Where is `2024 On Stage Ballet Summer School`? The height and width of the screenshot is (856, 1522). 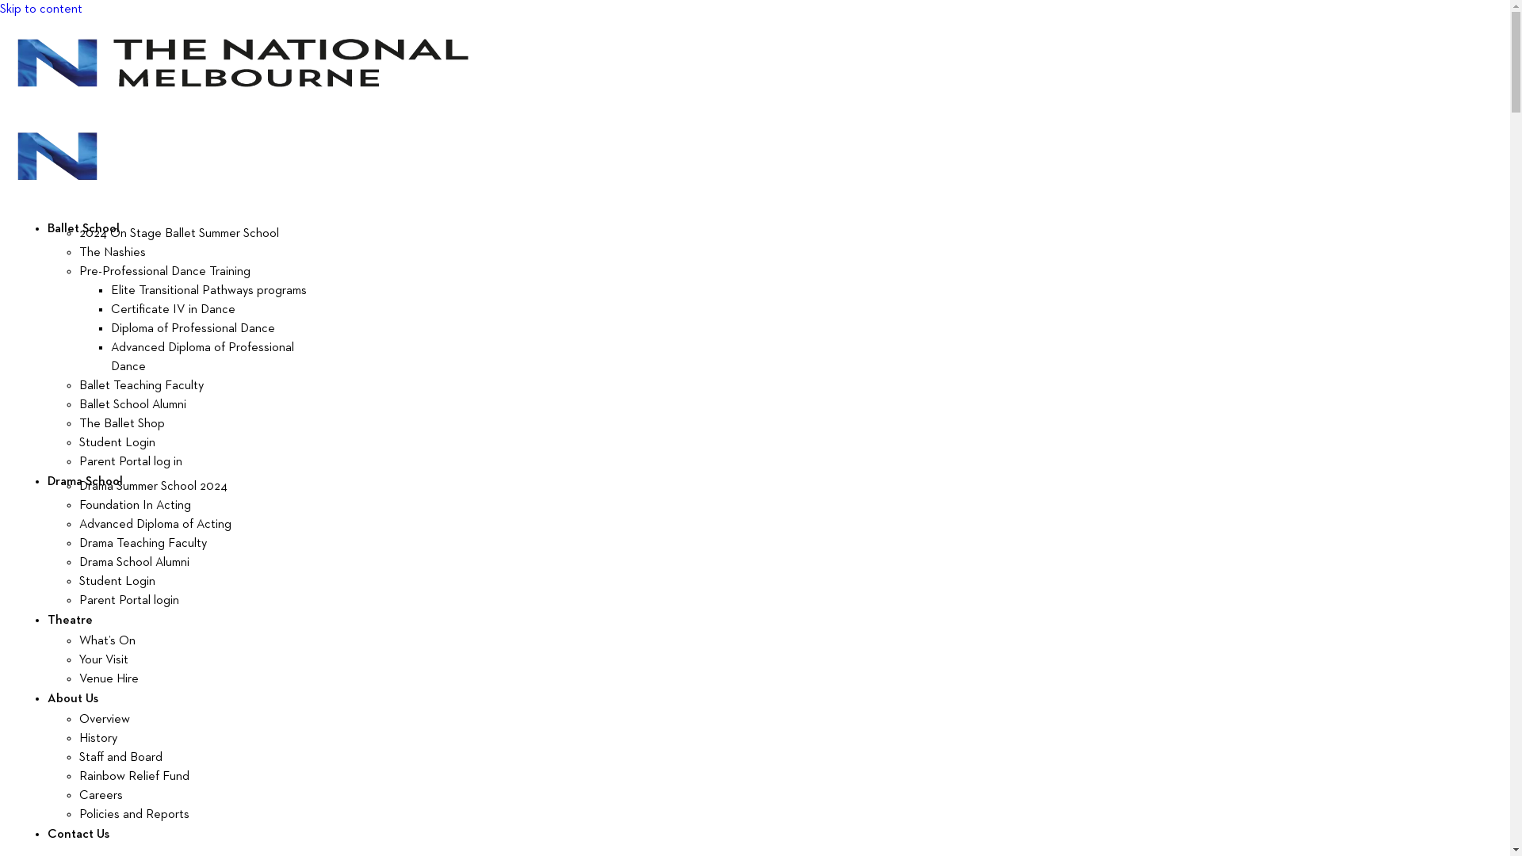
2024 On Stage Ballet Summer School is located at coordinates (179, 234).